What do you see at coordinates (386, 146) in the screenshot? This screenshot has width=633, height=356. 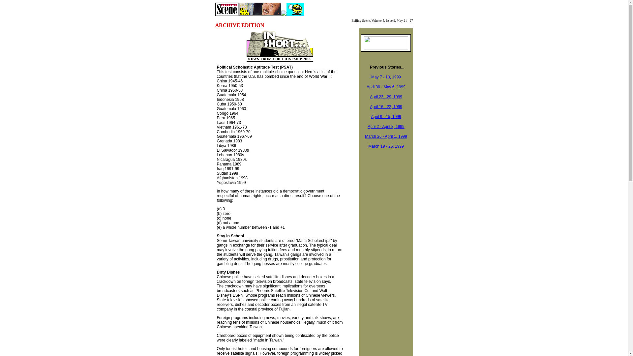 I see `March 19 - 25, 1999` at bounding box center [386, 146].